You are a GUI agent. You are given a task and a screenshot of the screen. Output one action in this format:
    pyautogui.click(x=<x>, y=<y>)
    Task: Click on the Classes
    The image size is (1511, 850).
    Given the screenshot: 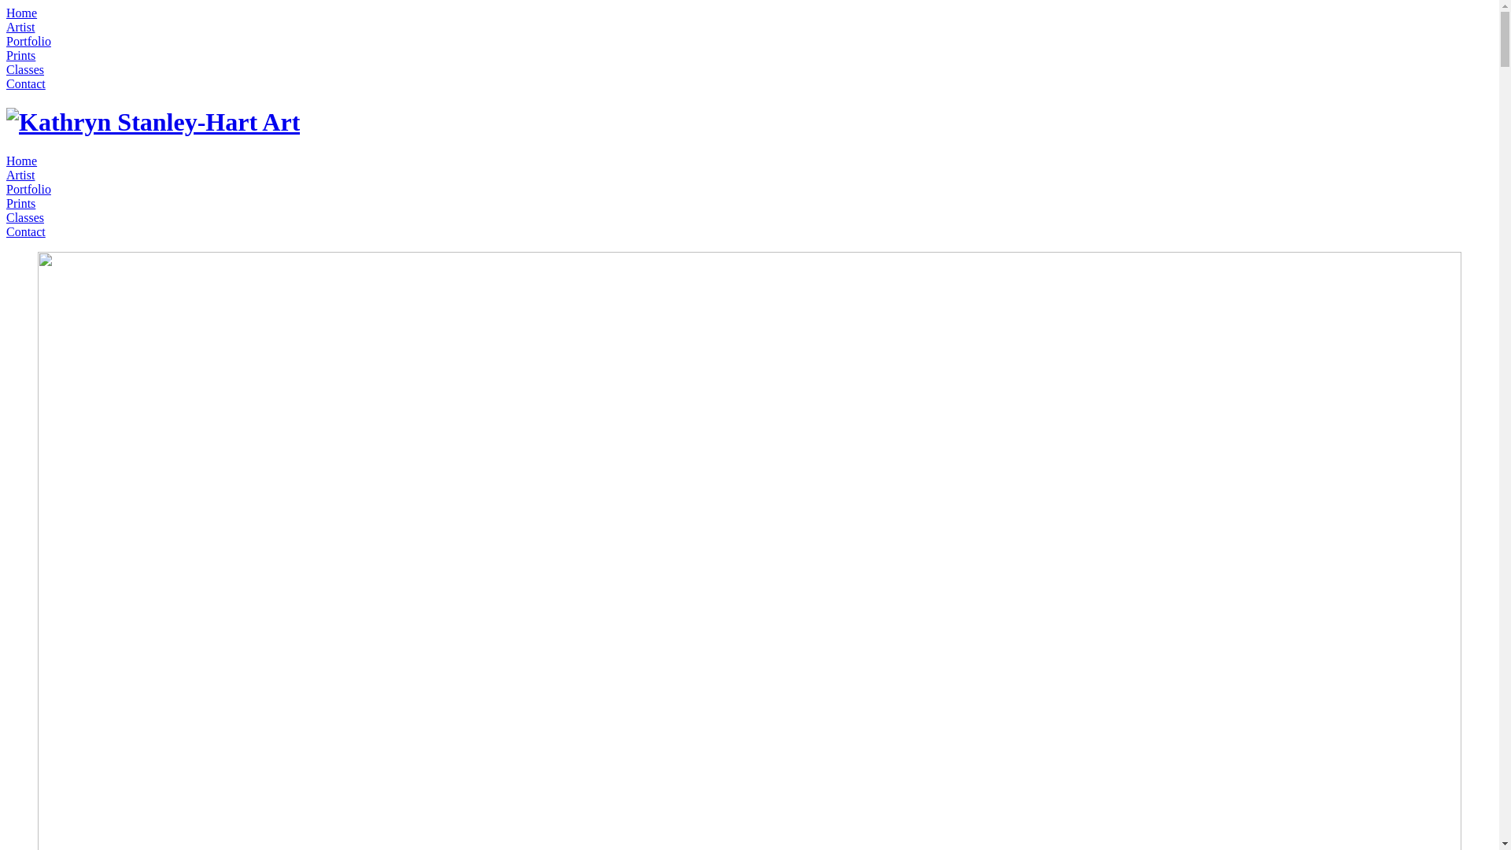 What is the action you would take?
    pyautogui.click(x=25, y=217)
    